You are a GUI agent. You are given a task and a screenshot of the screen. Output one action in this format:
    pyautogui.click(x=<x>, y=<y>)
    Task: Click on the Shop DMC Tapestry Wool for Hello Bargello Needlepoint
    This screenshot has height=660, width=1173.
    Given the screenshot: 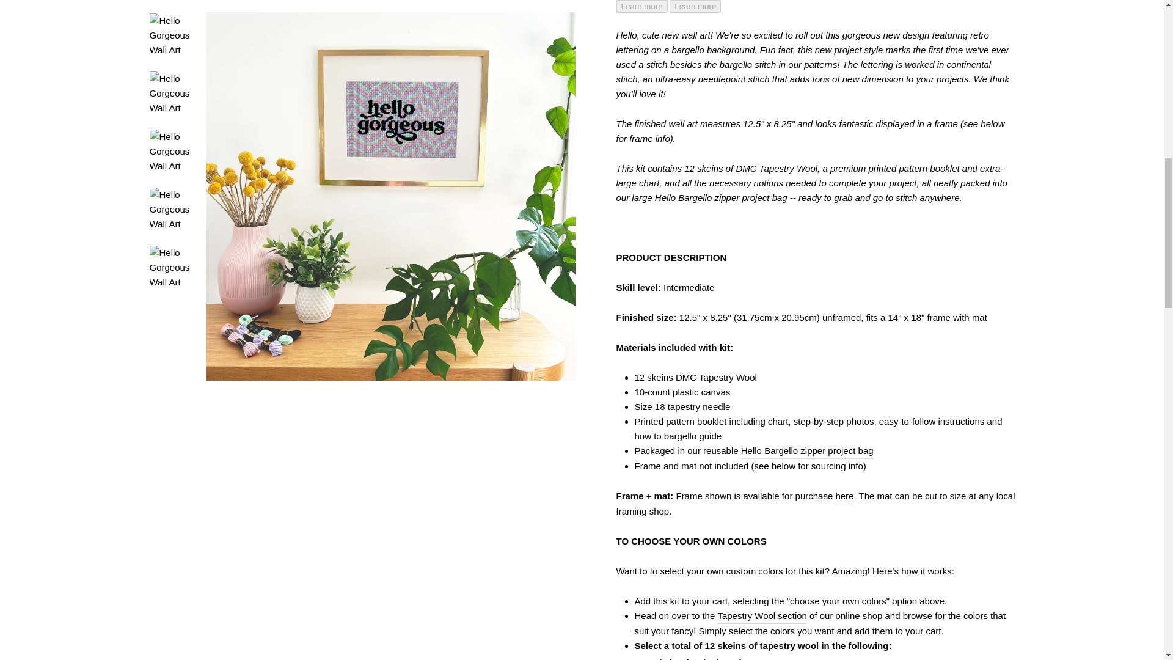 What is the action you would take?
    pyautogui.click(x=761, y=616)
    